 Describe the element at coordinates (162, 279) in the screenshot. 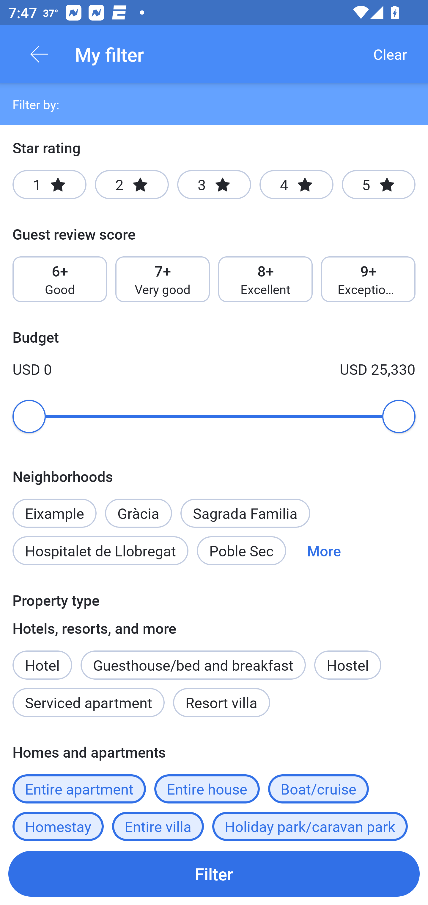

I see `7+ Very good` at that location.